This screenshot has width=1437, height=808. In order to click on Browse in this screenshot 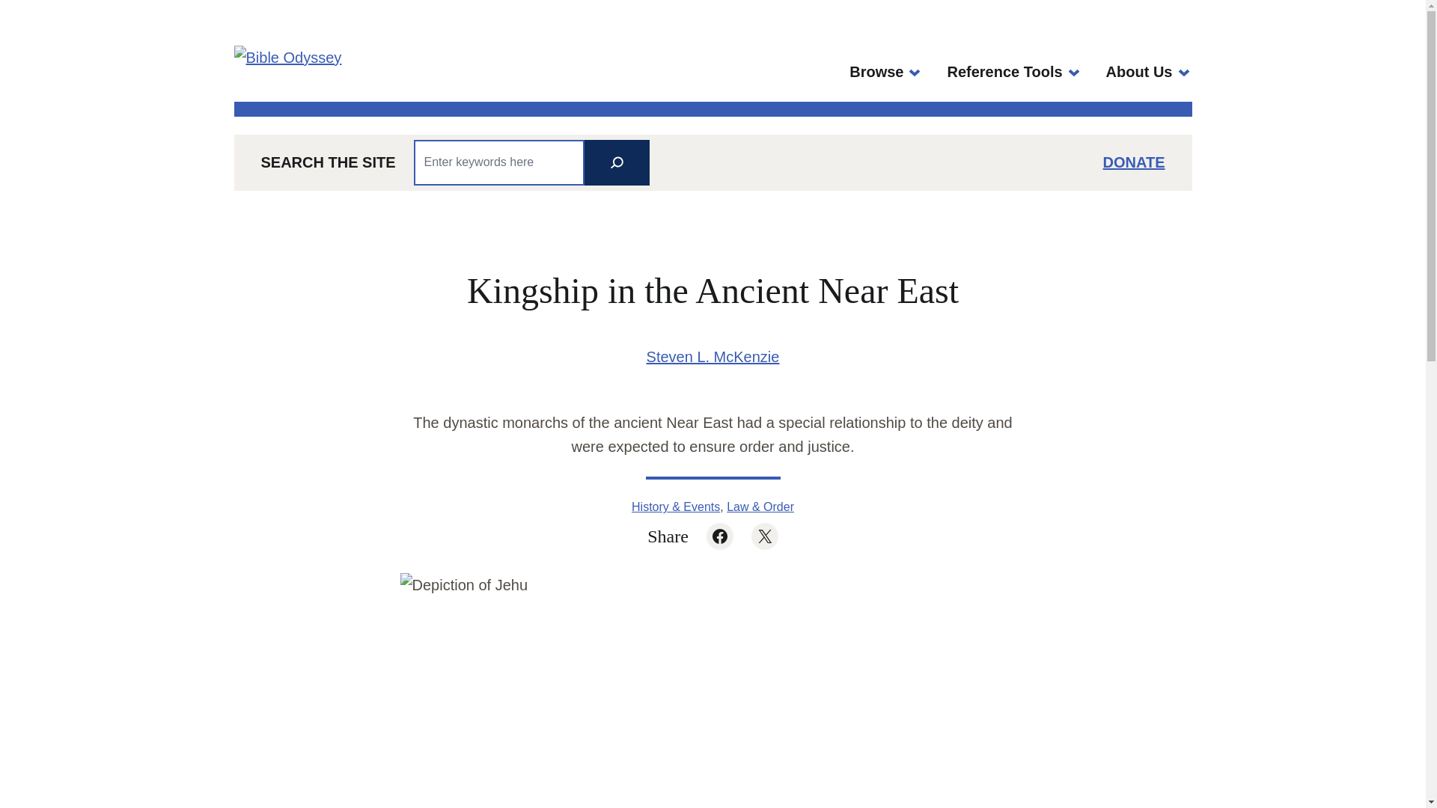, I will do `click(876, 72)`.